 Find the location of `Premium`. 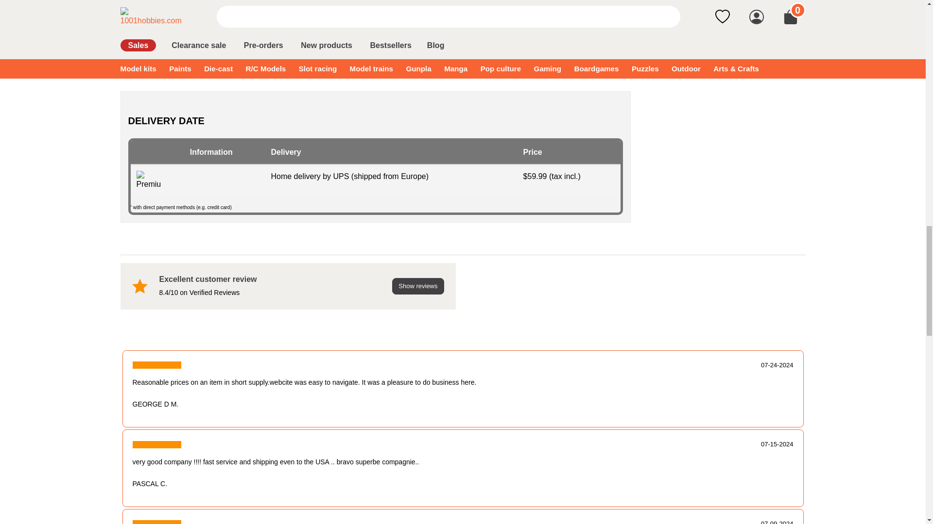

Premium is located at coordinates (148, 180).